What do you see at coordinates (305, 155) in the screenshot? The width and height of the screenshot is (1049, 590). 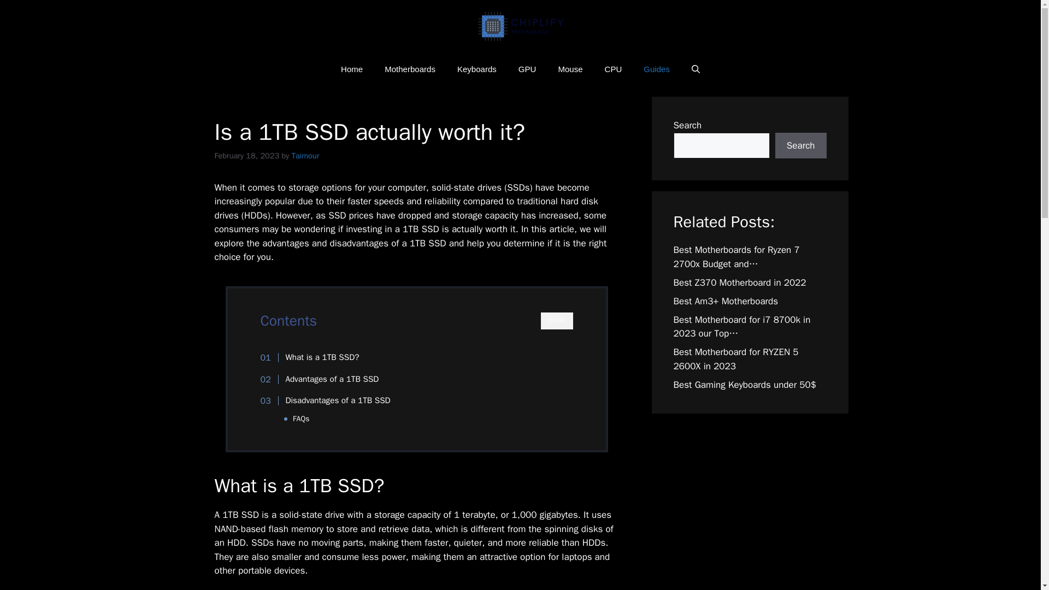 I see `View all posts by Taimour` at bounding box center [305, 155].